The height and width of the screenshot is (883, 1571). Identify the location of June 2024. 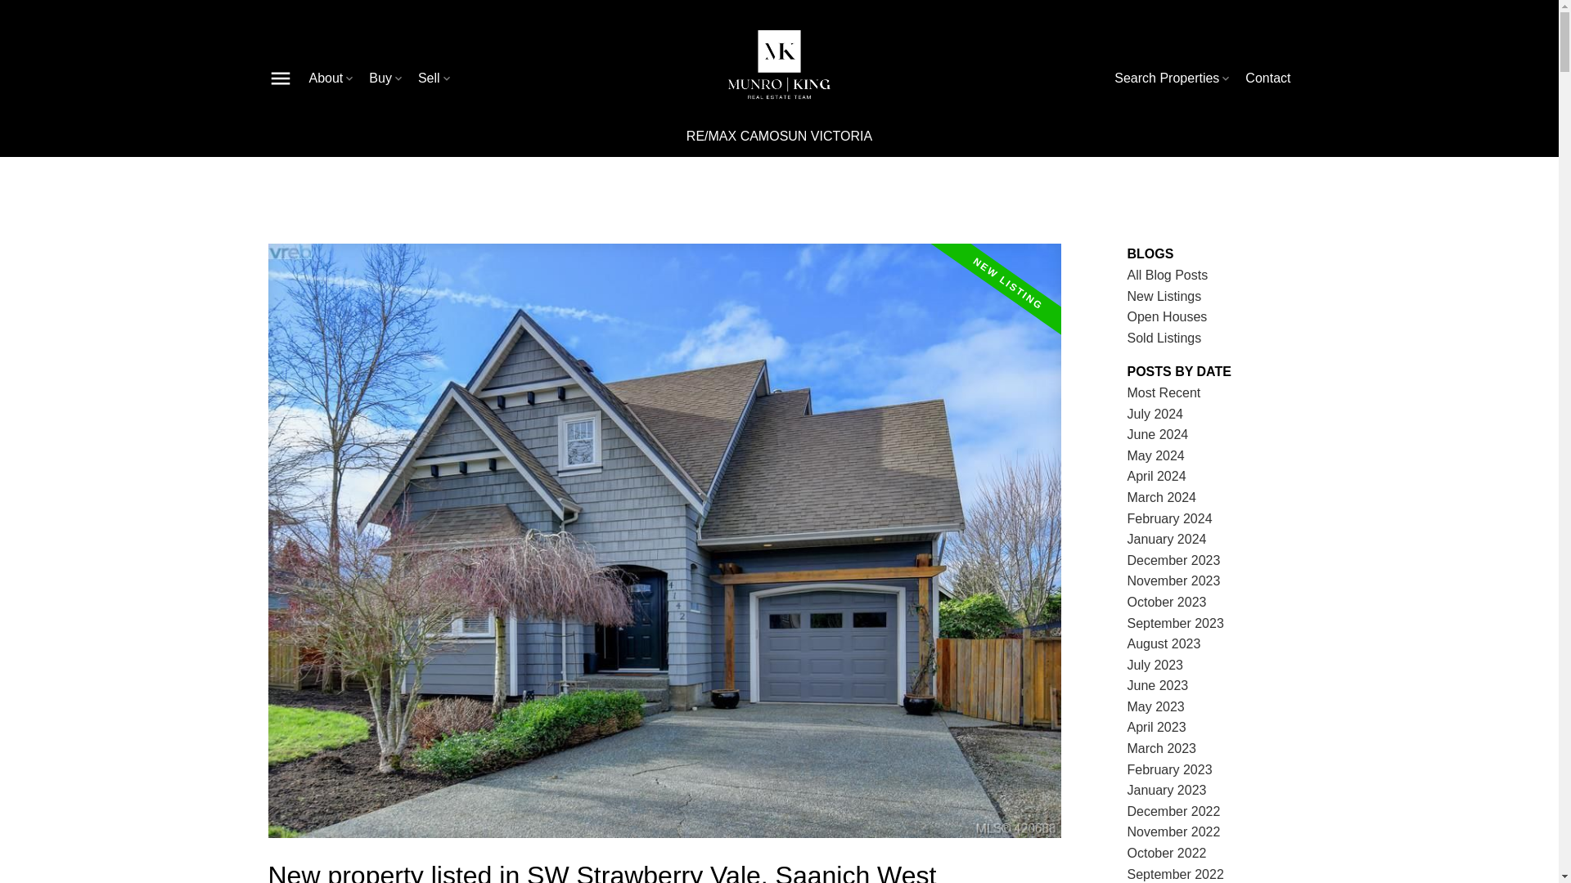
(1159, 434).